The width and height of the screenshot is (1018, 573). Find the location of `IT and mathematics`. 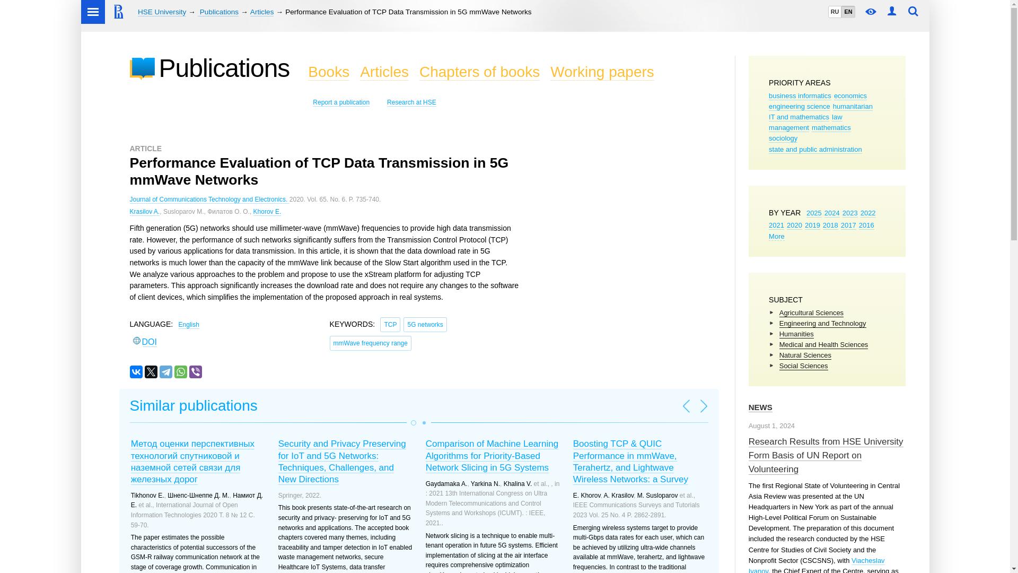

IT and mathematics is located at coordinates (798, 117).